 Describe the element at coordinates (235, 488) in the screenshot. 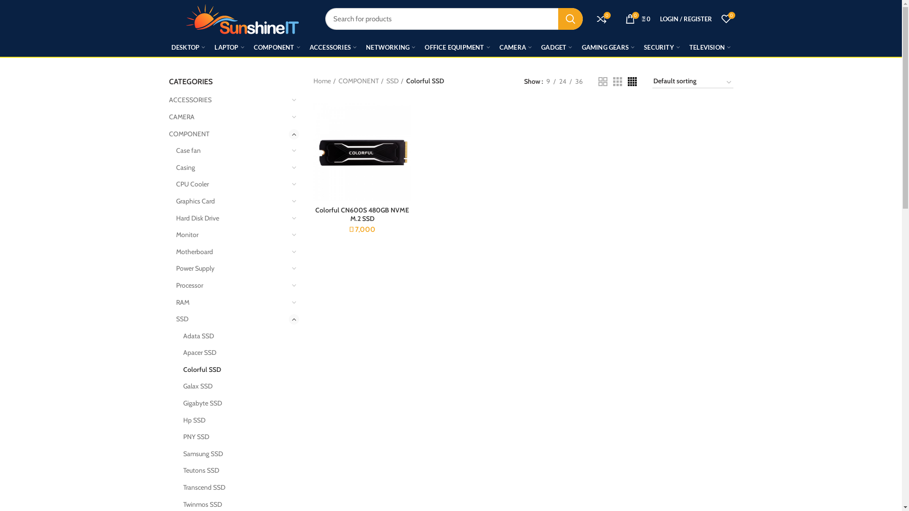

I see `Transcend SSD` at that location.